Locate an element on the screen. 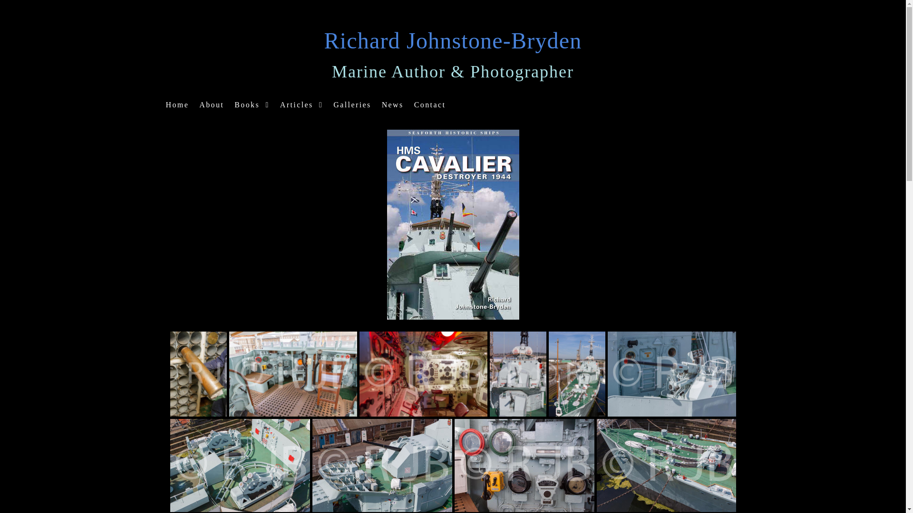 The width and height of the screenshot is (913, 513). About is located at coordinates (211, 104).